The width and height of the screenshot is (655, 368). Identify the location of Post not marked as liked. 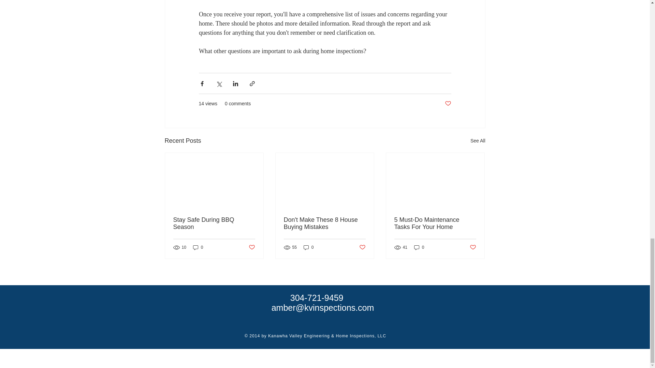
(448, 104).